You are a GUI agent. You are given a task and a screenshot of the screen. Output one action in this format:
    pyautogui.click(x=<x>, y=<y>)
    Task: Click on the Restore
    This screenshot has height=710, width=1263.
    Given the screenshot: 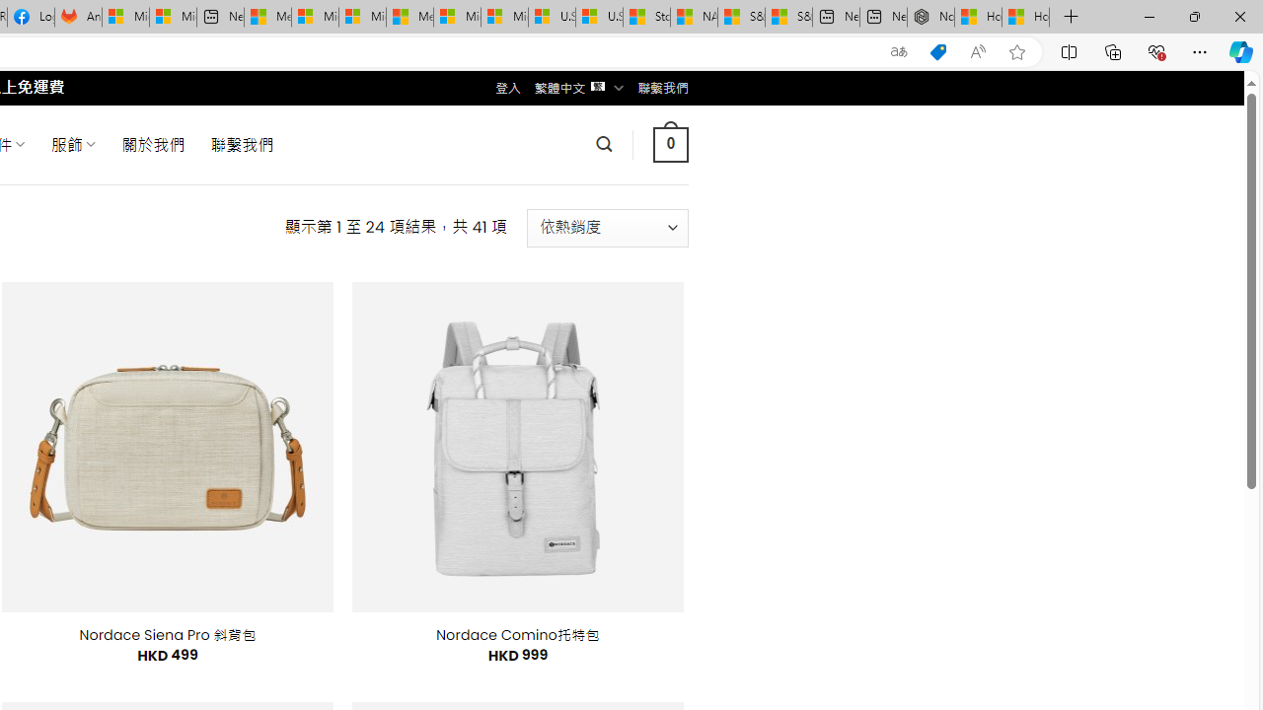 What is the action you would take?
    pyautogui.click(x=1194, y=16)
    